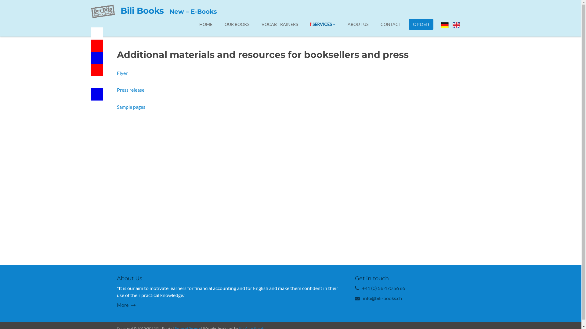 The width and height of the screenshot is (586, 329). Describe the element at coordinates (130, 90) in the screenshot. I see `Press release` at that location.